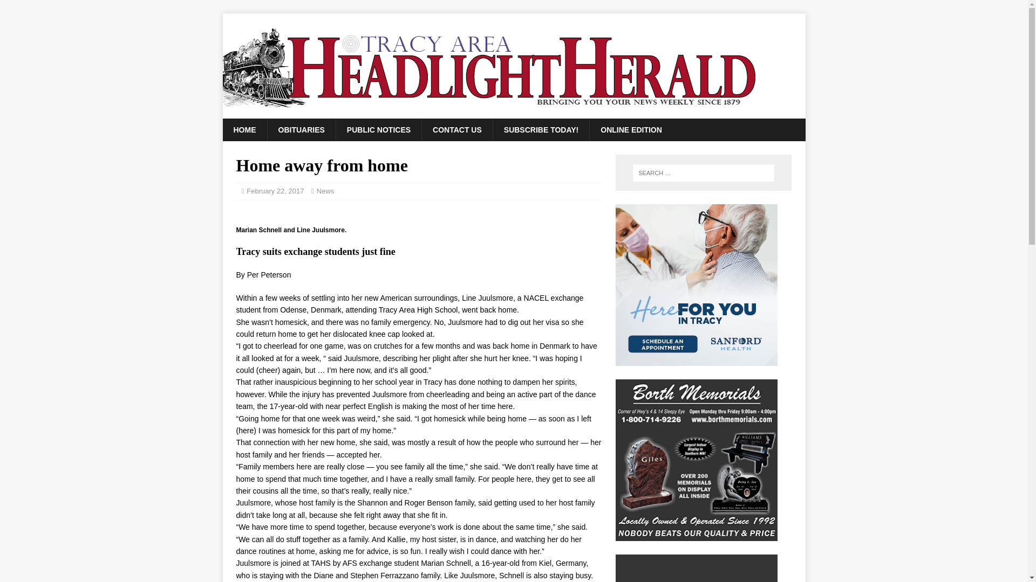  What do you see at coordinates (275, 191) in the screenshot?
I see `February 22, 2017` at bounding box center [275, 191].